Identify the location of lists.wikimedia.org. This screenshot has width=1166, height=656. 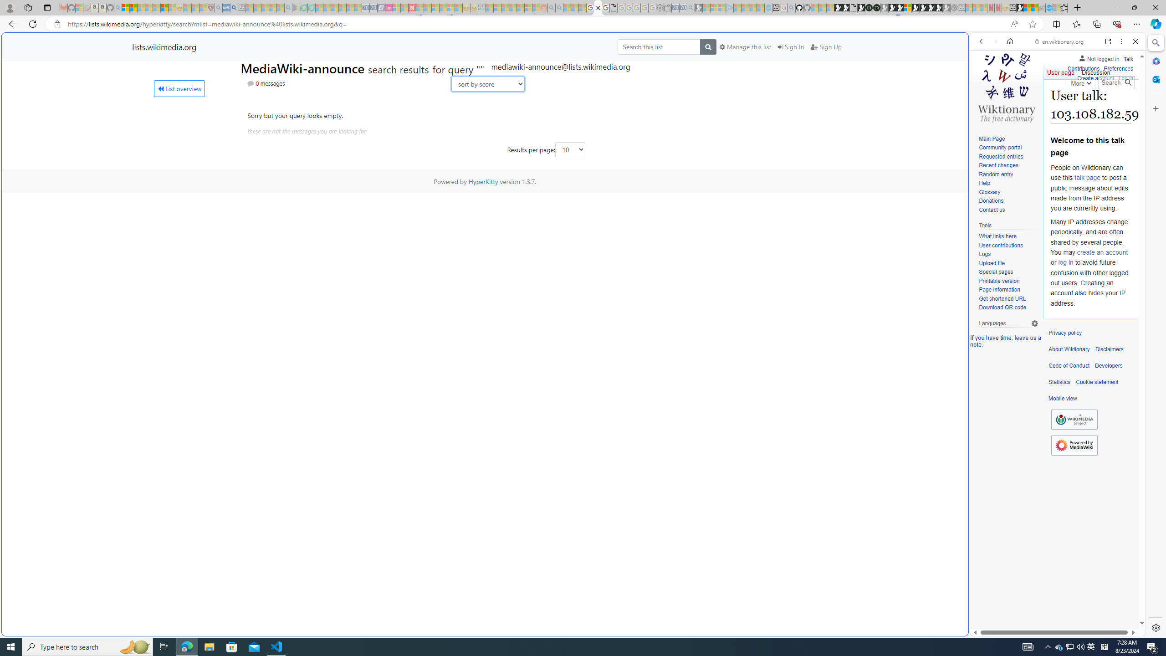
(164, 46).